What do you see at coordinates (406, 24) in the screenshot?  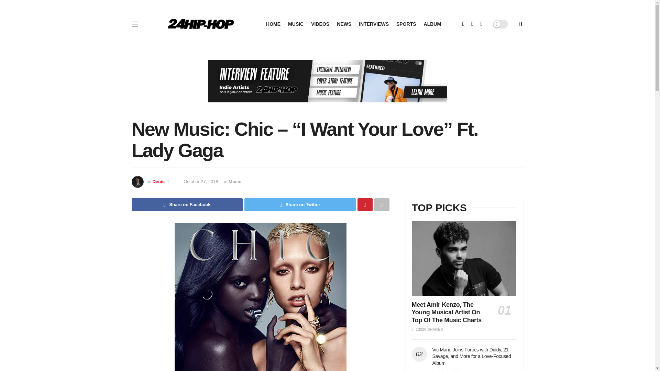 I see `SPORTS` at bounding box center [406, 24].